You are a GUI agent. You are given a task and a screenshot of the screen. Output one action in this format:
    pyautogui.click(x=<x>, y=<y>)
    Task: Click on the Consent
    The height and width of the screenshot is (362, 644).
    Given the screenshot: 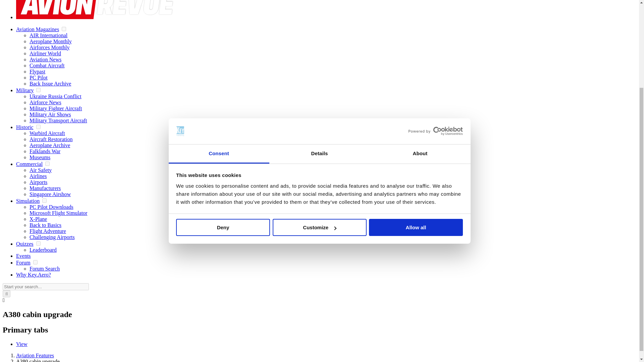 What is the action you would take?
    pyautogui.click(x=219, y=40)
    